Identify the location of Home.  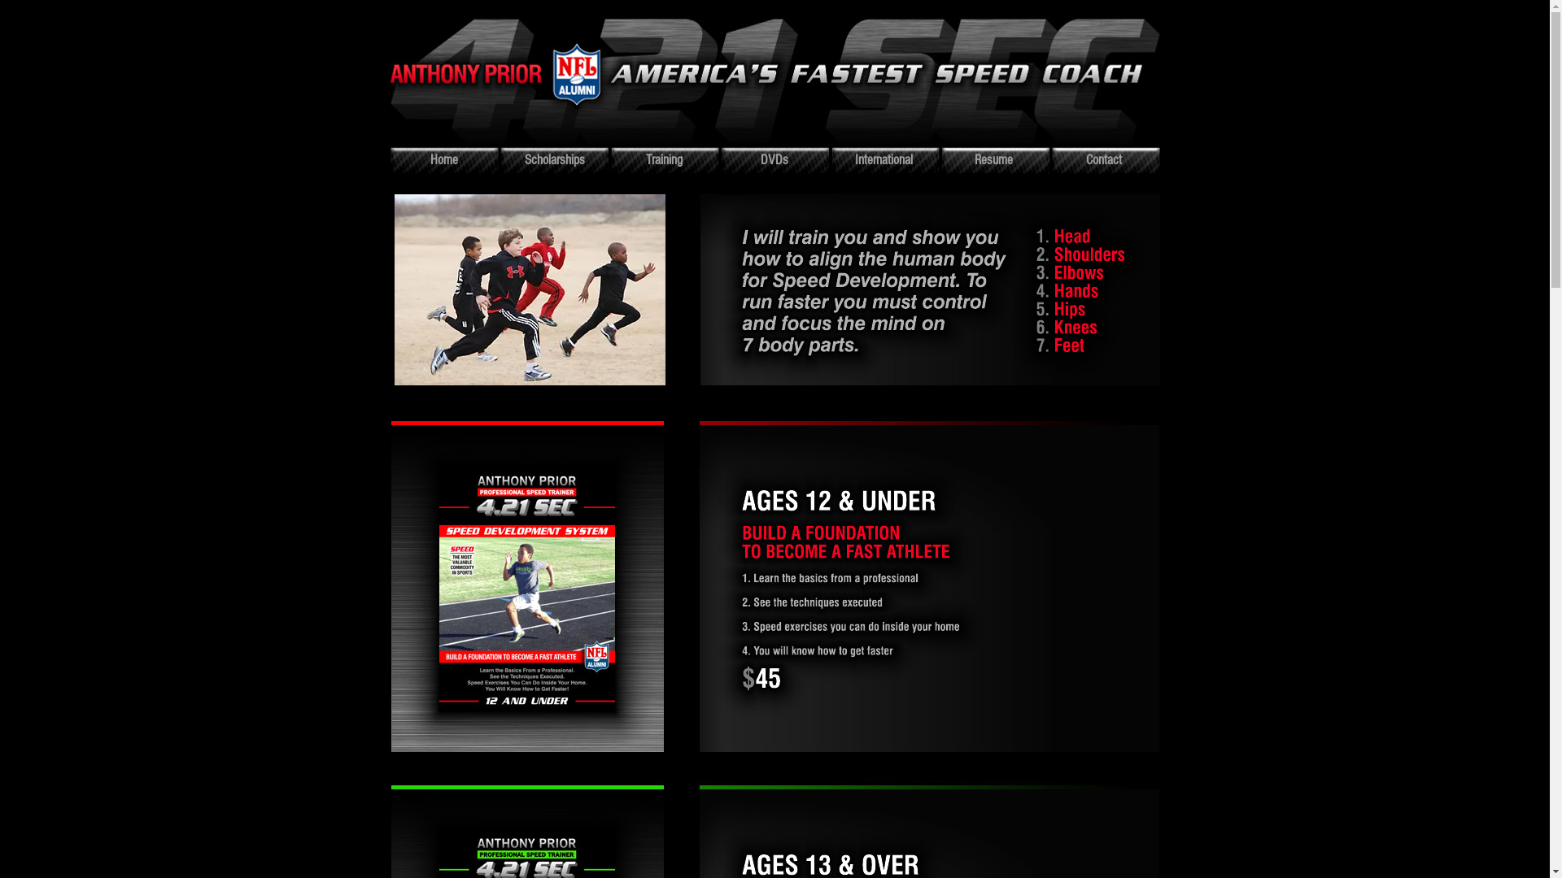
(444, 160).